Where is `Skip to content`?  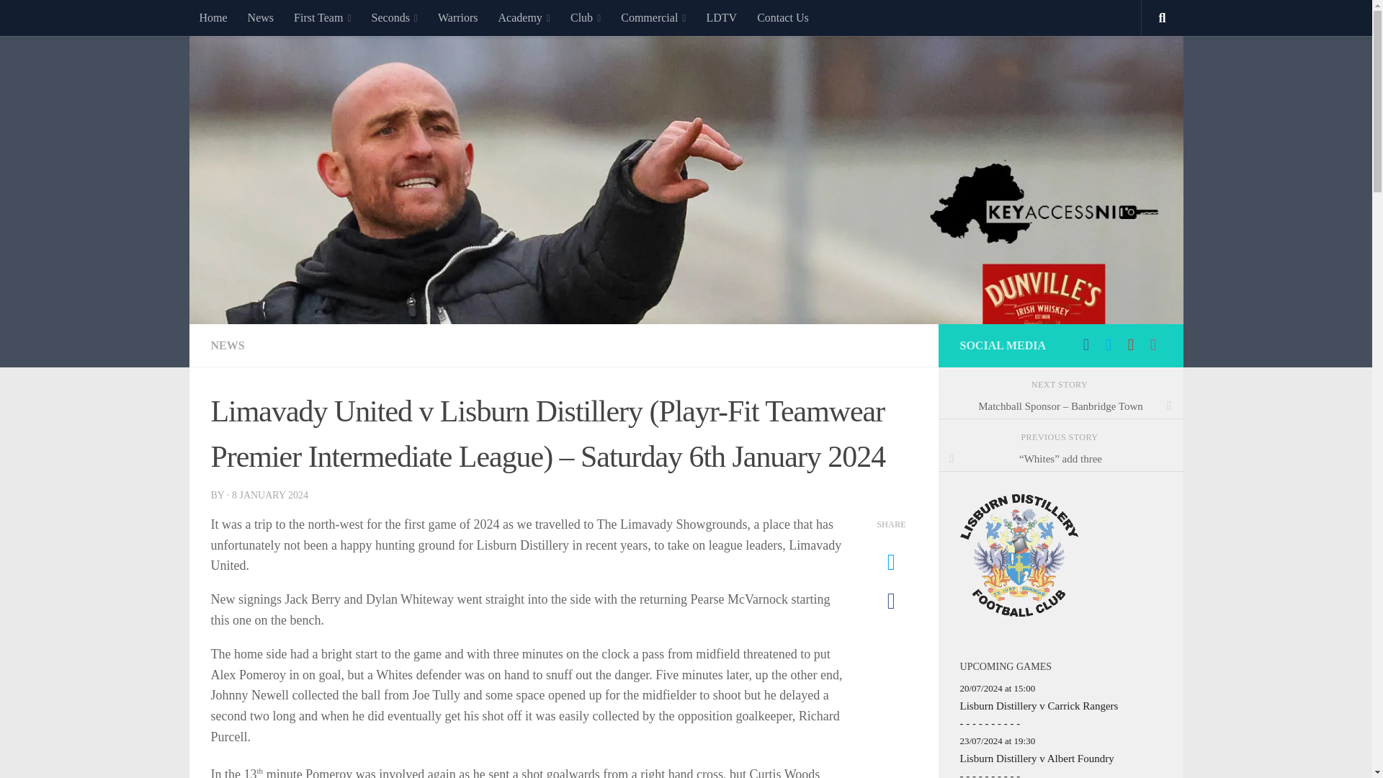
Skip to content is located at coordinates (56, 19).